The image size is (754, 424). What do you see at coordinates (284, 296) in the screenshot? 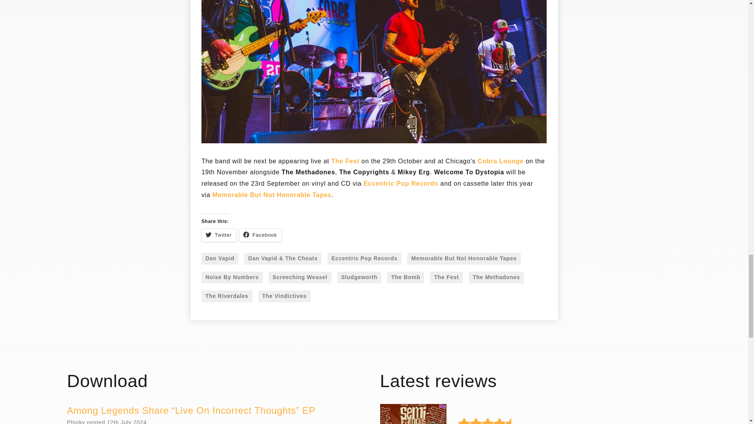
I see `The Vindictives` at bounding box center [284, 296].